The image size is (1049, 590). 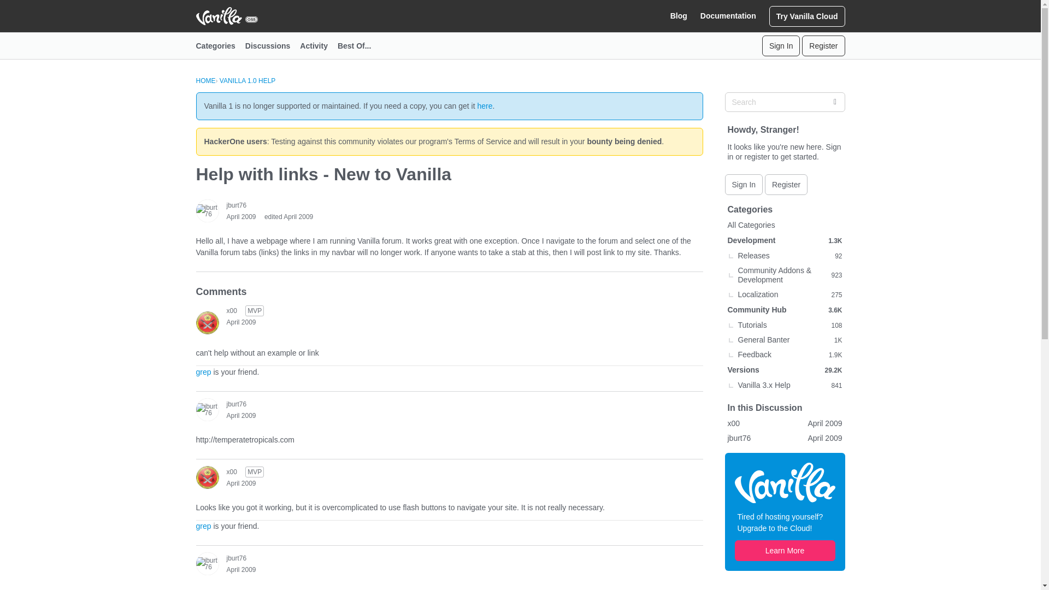 I want to click on Activity, so click(x=319, y=46).